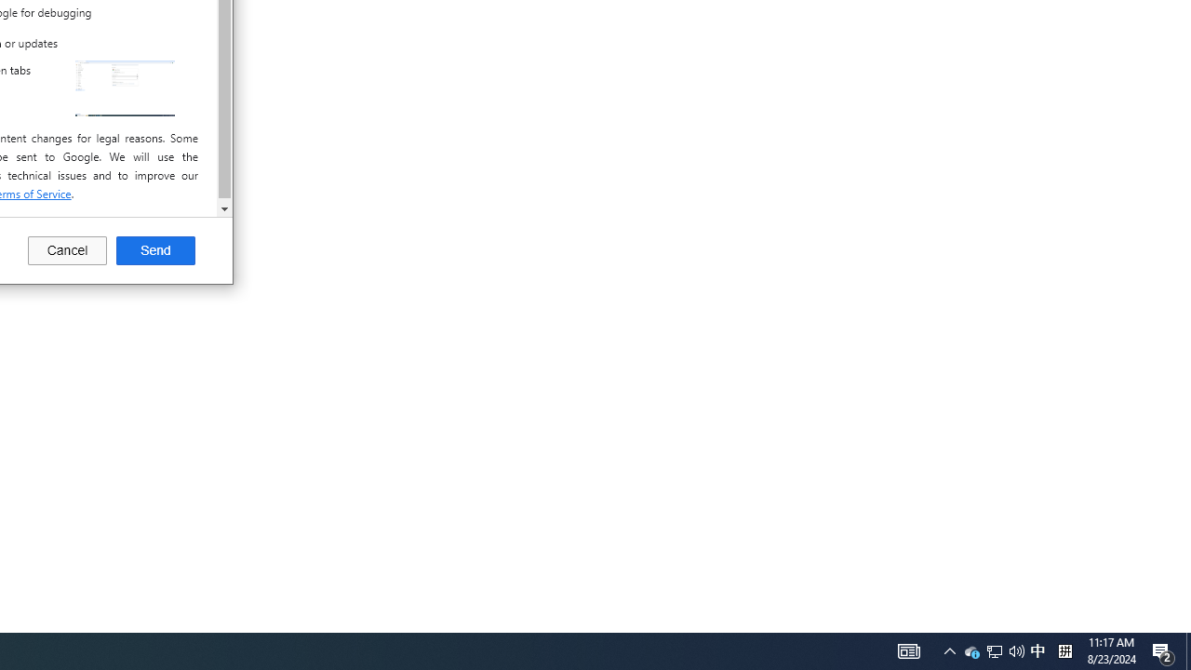  What do you see at coordinates (995, 651) in the screenshot?
I see `Notification Chevron` at bounding box center [995, 651].